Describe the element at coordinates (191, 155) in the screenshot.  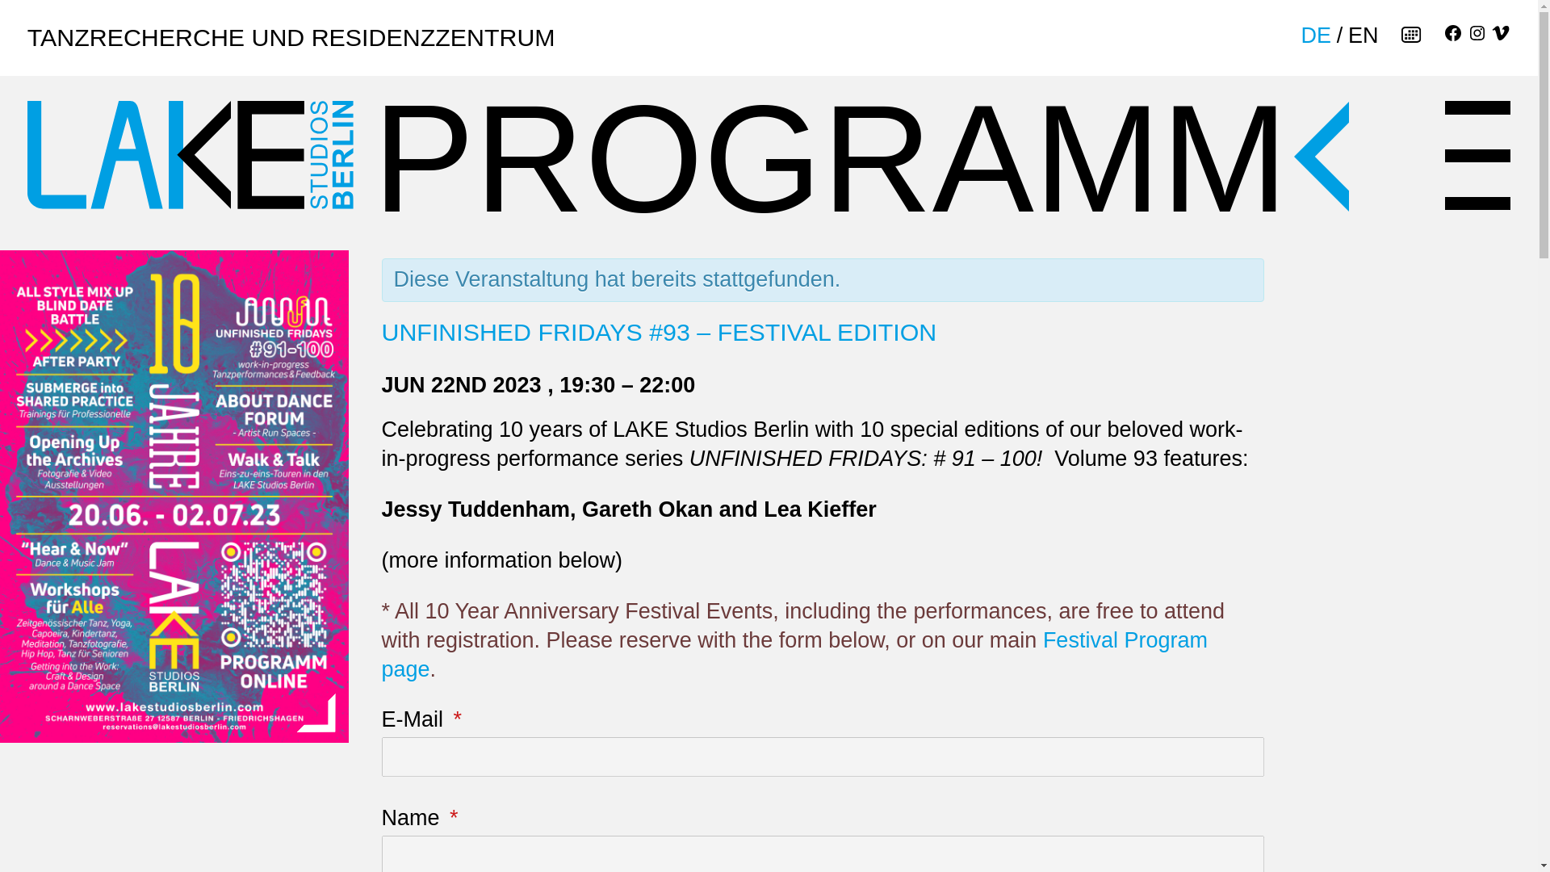
I see `LAKE STUDIOS BERLIN` at that location.